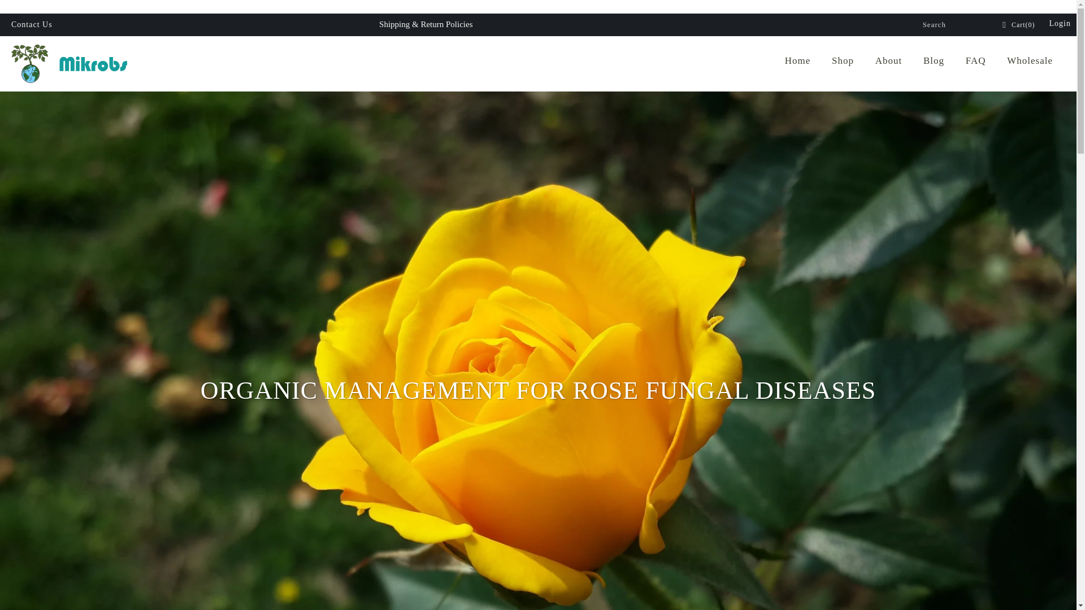 This screenshot has width=1085, height=610. What do you see at coordinates (32, 24) in the screenshot?
I see `Contact Us` at bounding box center [32, 24].